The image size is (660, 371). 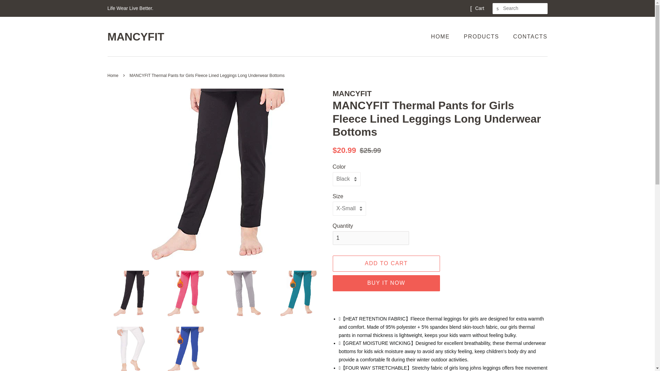 What do you see at coordinates (528, 36) in the screenshot?
I see `CONTACTS` at bounding box center [528, 36].